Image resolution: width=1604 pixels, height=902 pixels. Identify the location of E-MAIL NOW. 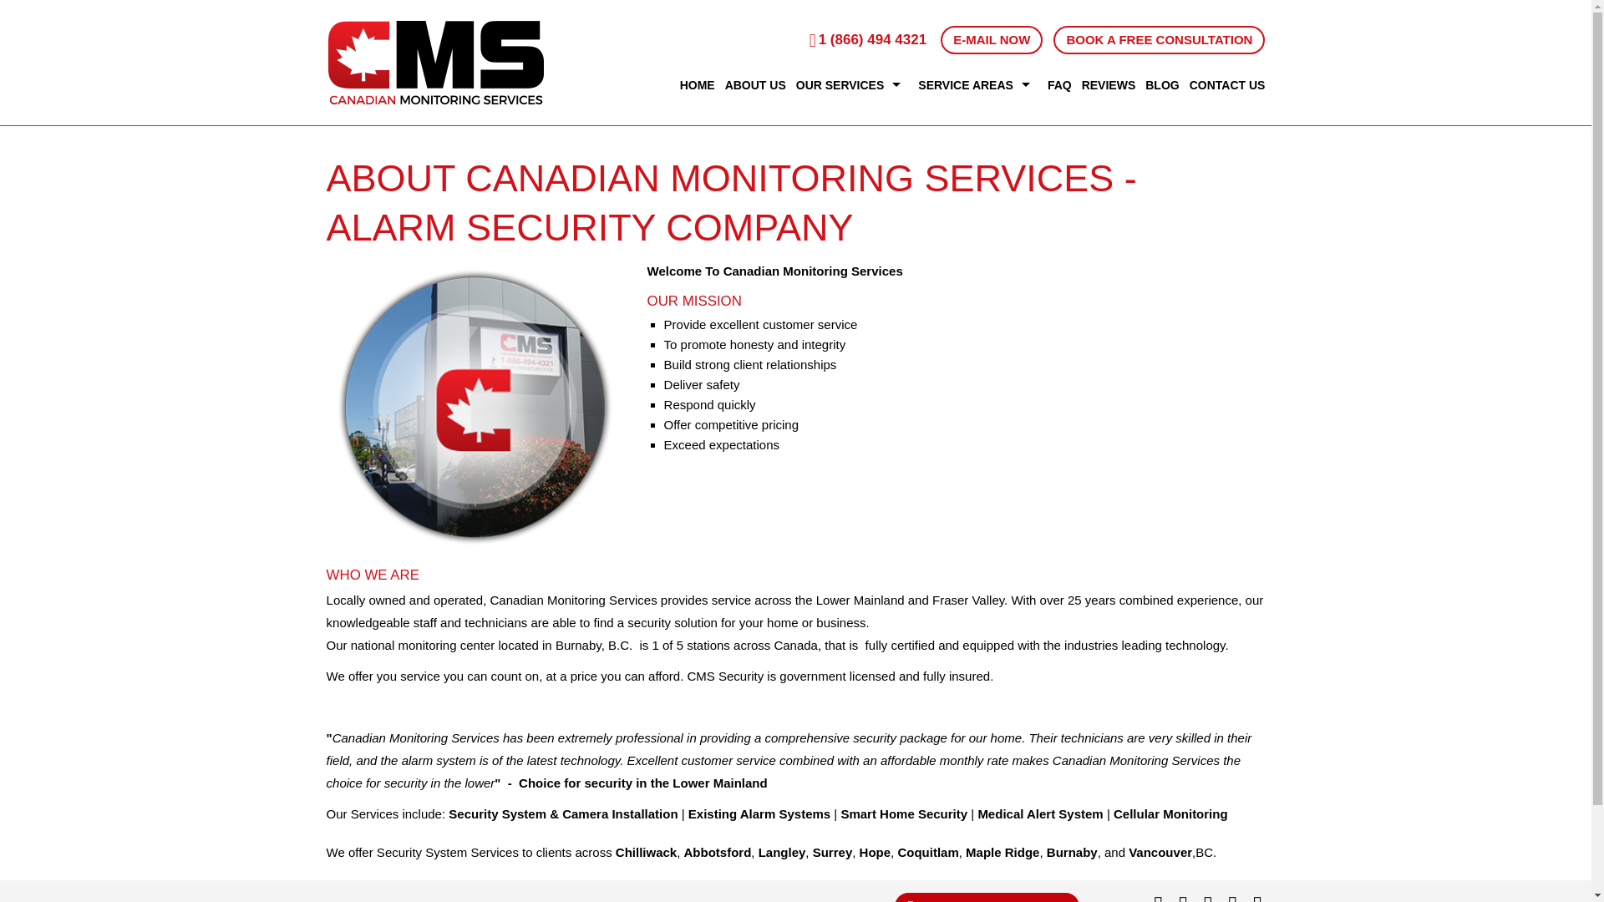
(991, 40).